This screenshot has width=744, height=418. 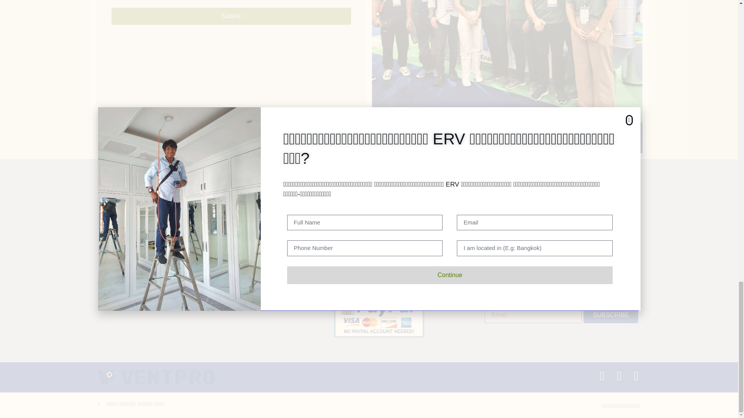 What do you see at coordinates (162, 221) in the screenshot?
I see `Ventpro Facebook` at bounding box center [162, 221].